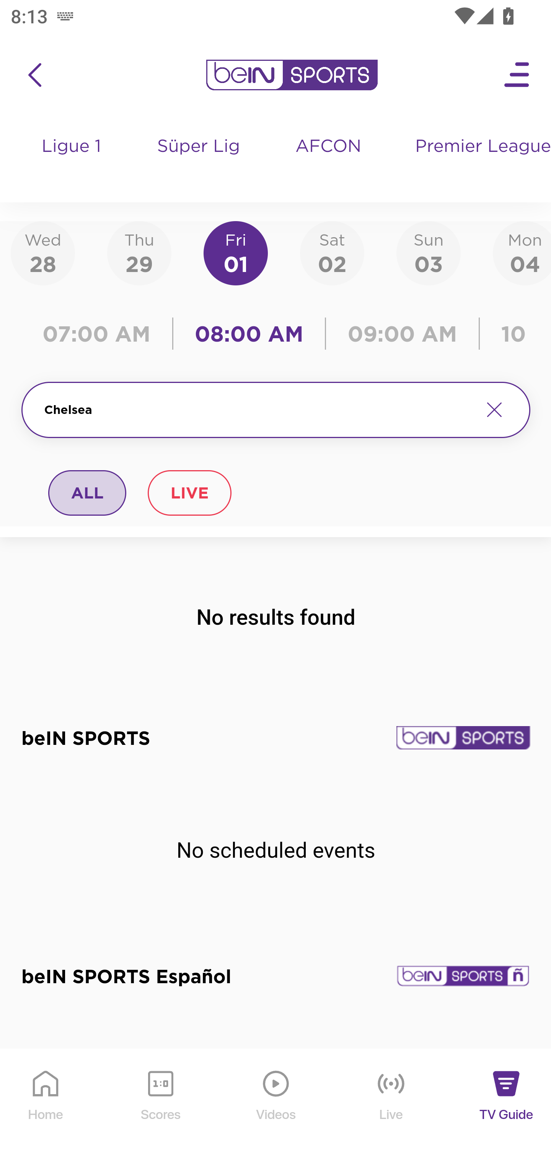 Image resolution: width=551 pixels, height=1163 pixels. I want to click on icon back, so click(34, 75).